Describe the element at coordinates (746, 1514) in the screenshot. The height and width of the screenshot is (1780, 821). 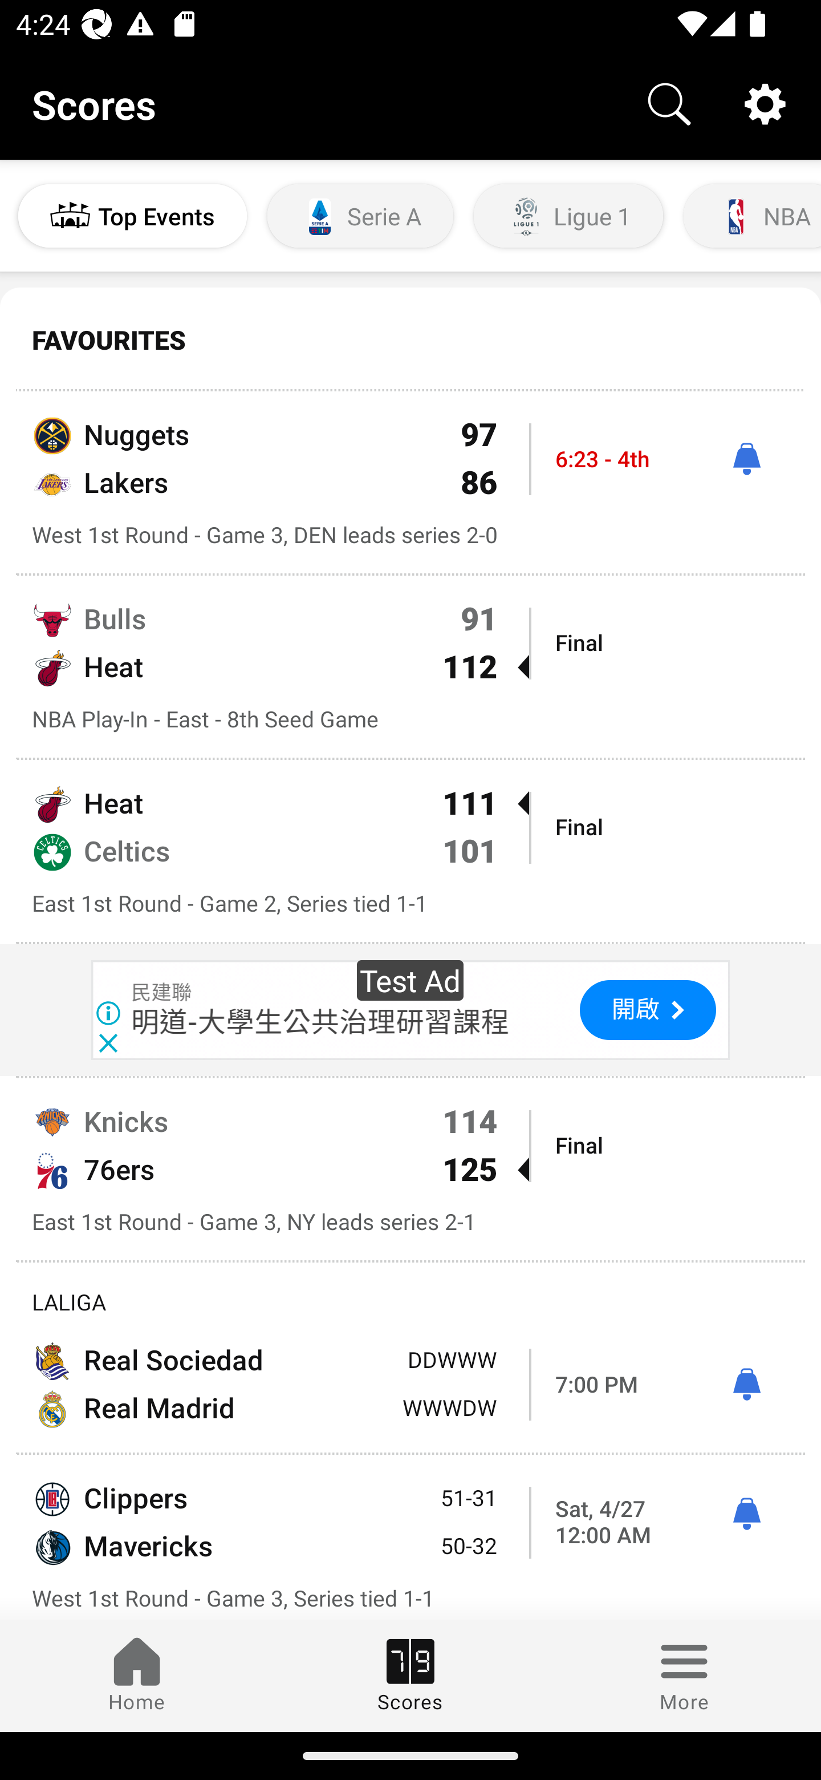
I see `ì` at that location.